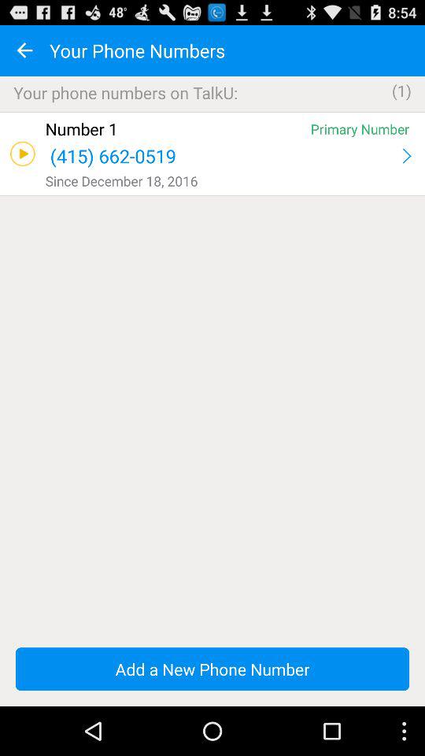  What do you see at coordinates (222, 156) in the screenshot?
I see `click app above the since december 18` at bounding box center [222, 156].